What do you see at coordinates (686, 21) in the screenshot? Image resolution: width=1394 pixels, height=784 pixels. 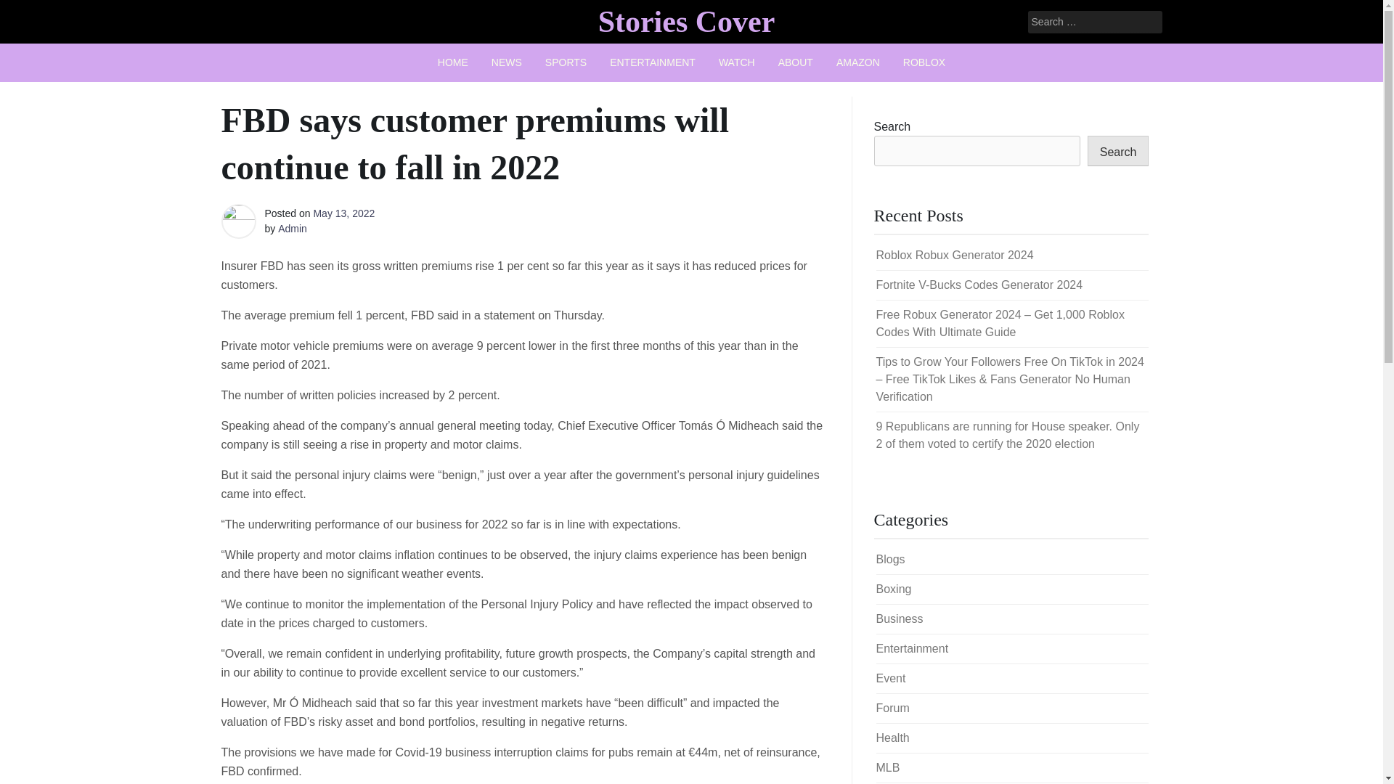 I see `Stories Cover` at bounding box center [686, 21].